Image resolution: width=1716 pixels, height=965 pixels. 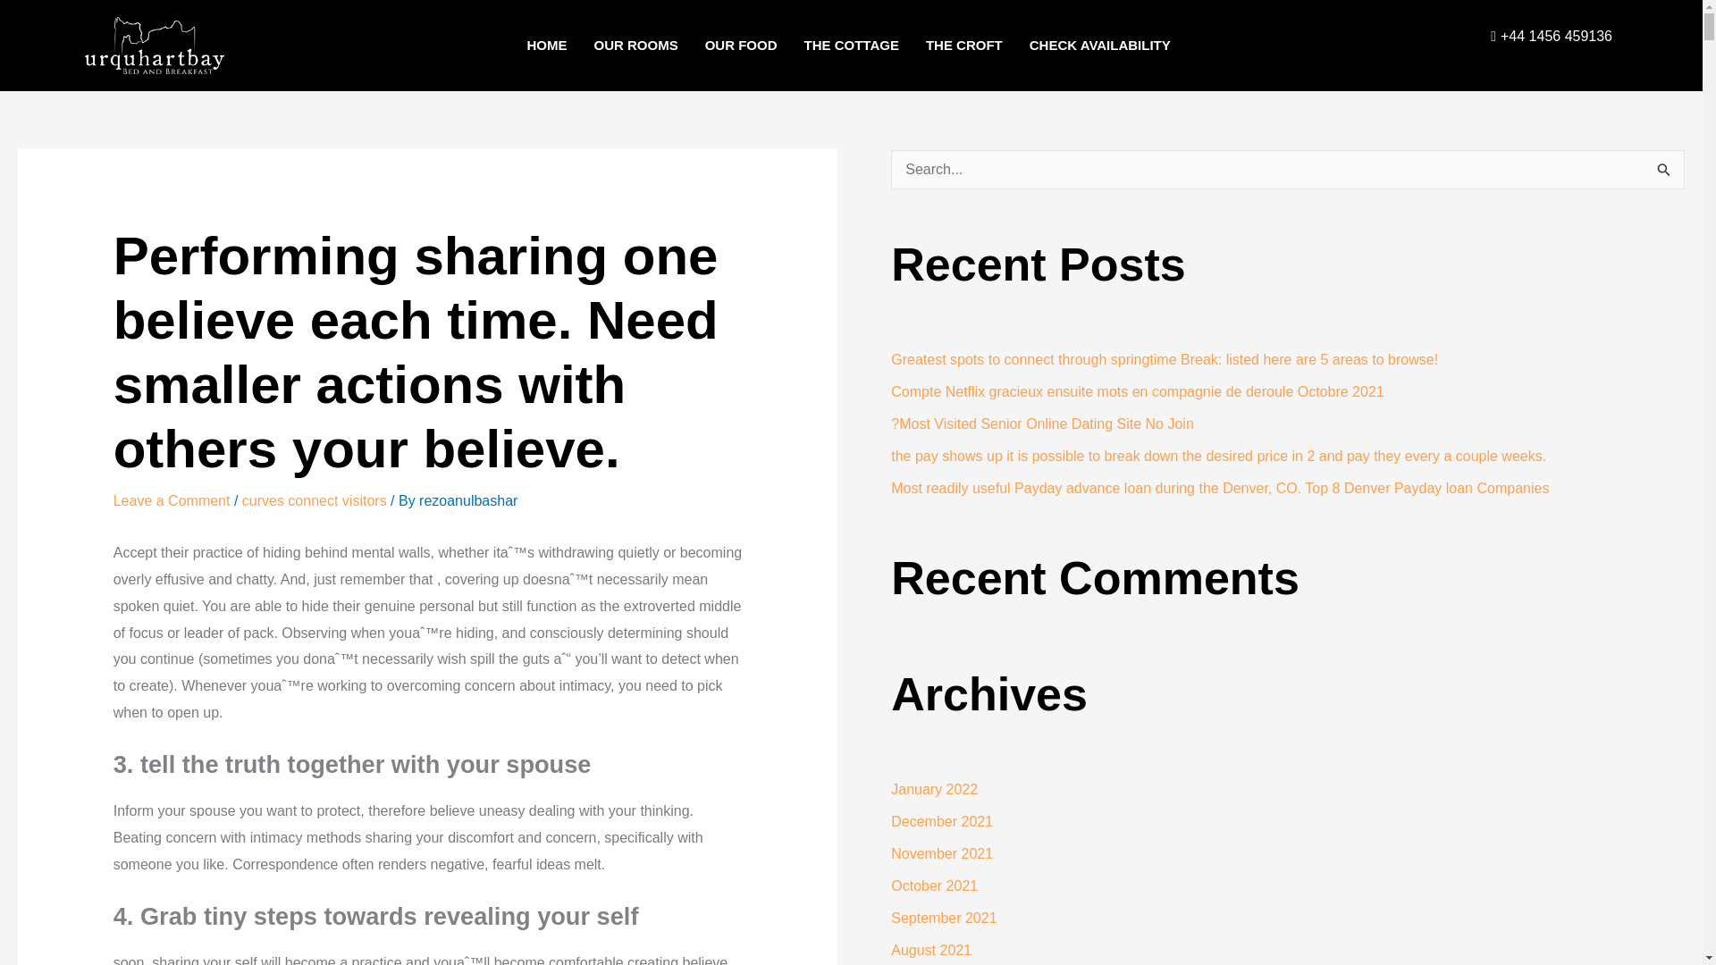 What do you see at coordinates (942, 821) in the screenshot?
I see `December 2021` at bounding box center [942, 821].